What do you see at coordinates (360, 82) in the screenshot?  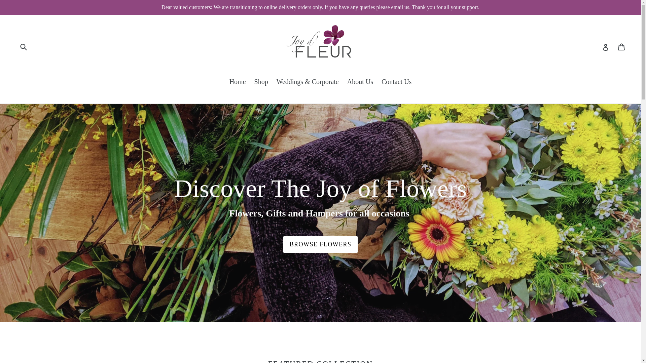 I see `About Us` at bounding box center [360, 82].